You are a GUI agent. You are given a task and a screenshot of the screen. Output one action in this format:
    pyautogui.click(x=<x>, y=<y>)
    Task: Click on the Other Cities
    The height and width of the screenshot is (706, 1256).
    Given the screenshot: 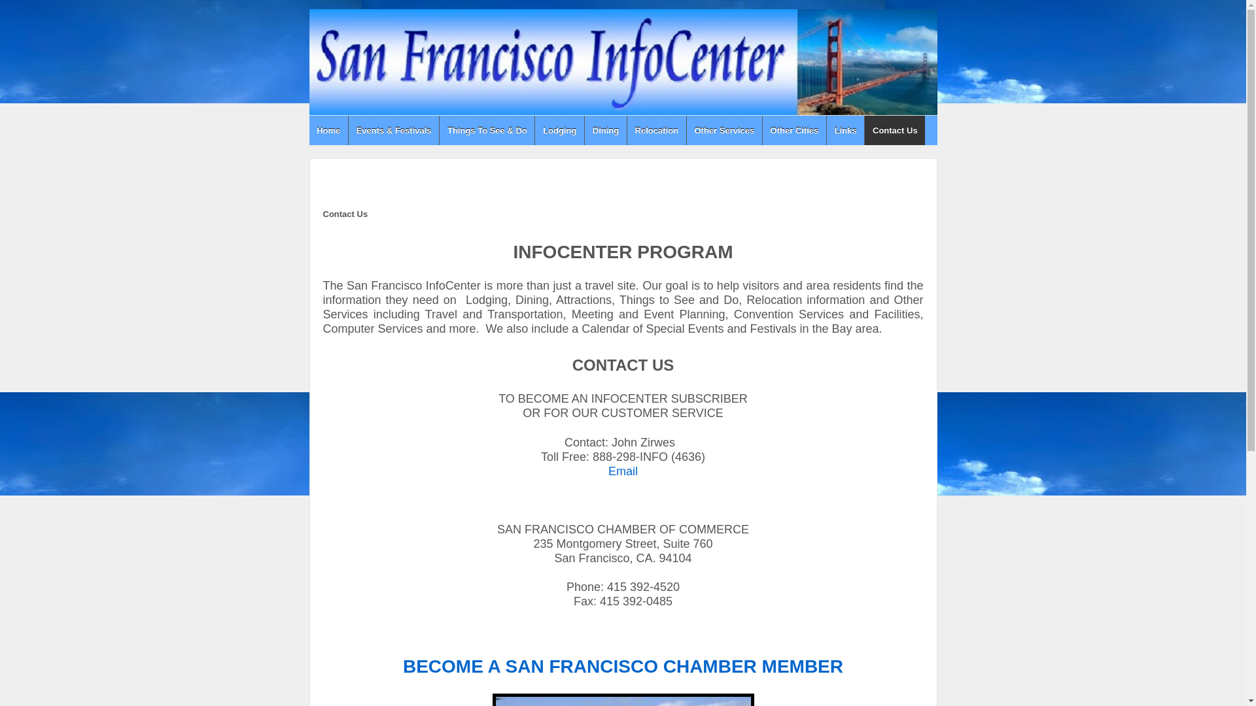 What is the action you would take?
    pyautogui.click(x=794, y=131)
    